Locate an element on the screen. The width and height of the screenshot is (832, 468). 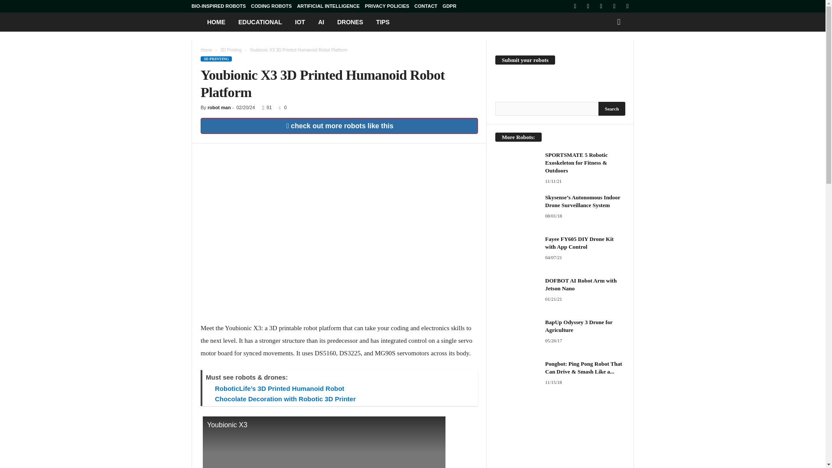
HOME is located at coordinates (216, 22).